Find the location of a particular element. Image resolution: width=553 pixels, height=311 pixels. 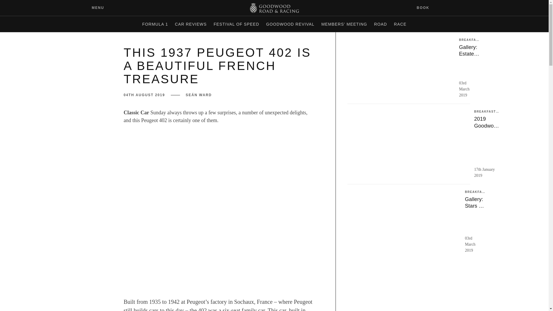

FORMULA 1 is located at coordinates (155, 24).